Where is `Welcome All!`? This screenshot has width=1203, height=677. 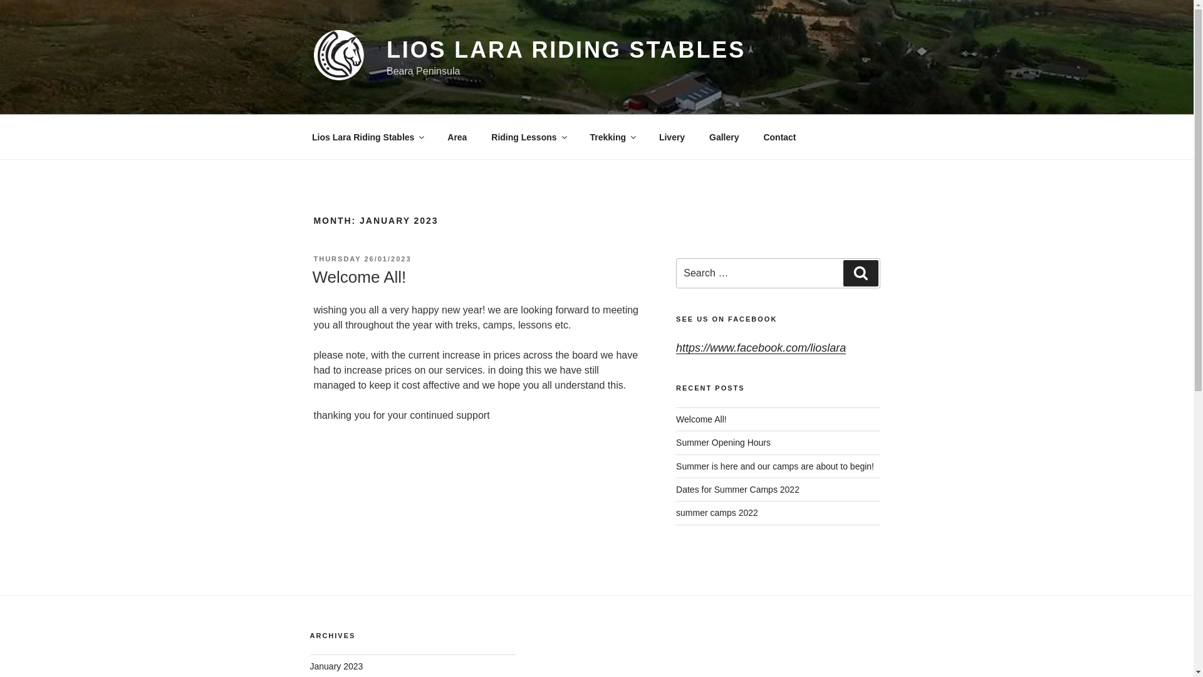
Welcome All! is located at coordinates (701, 419).